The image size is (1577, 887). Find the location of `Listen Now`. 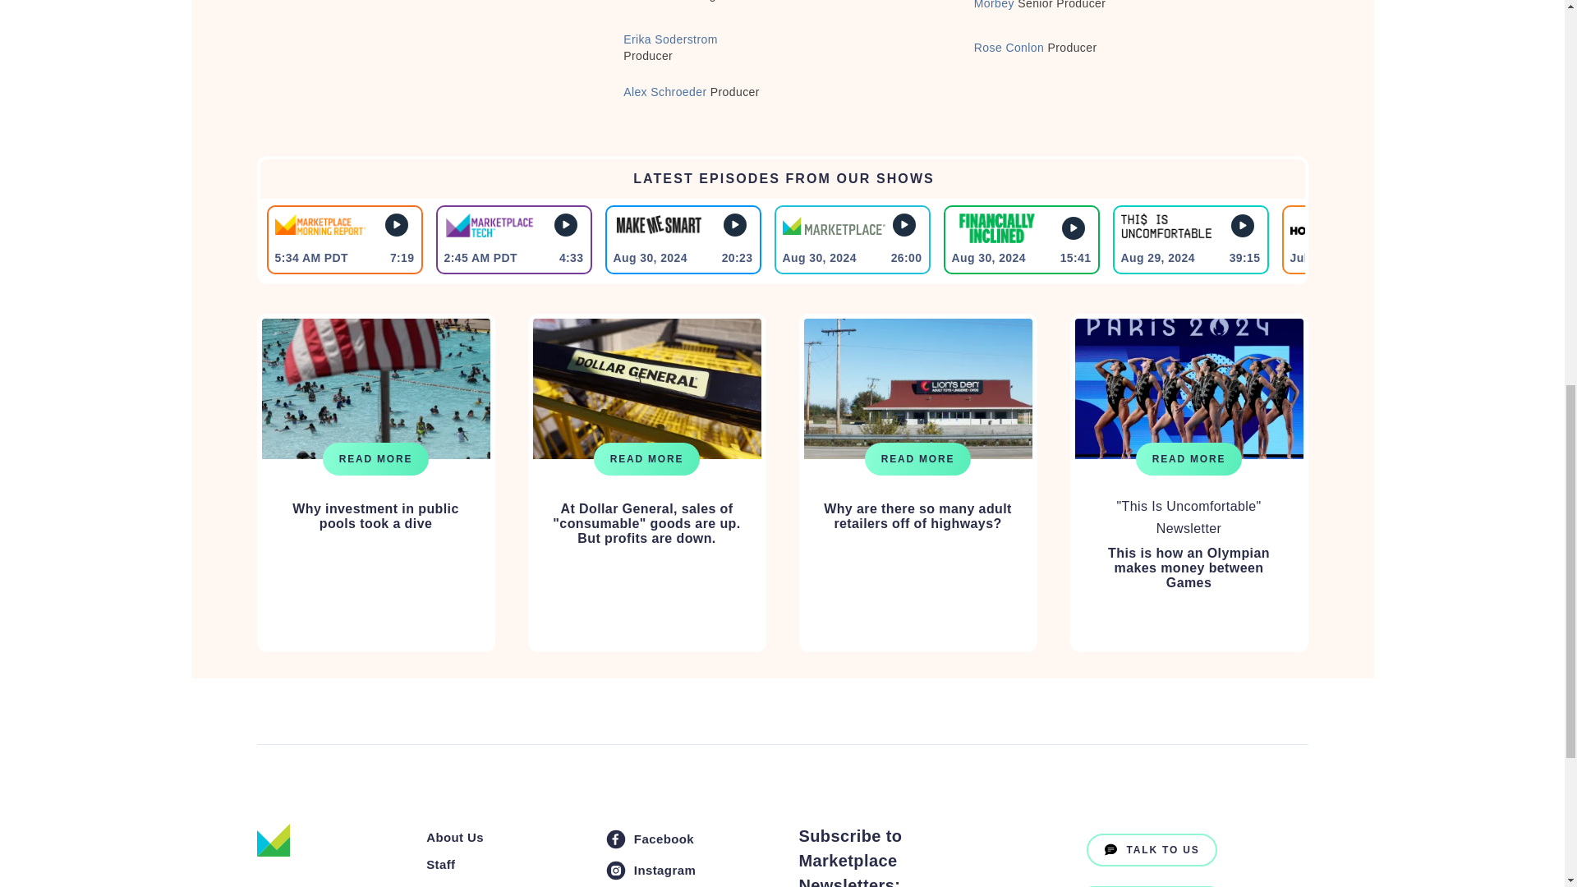

Listen Now is located at coordinates (734, 225).